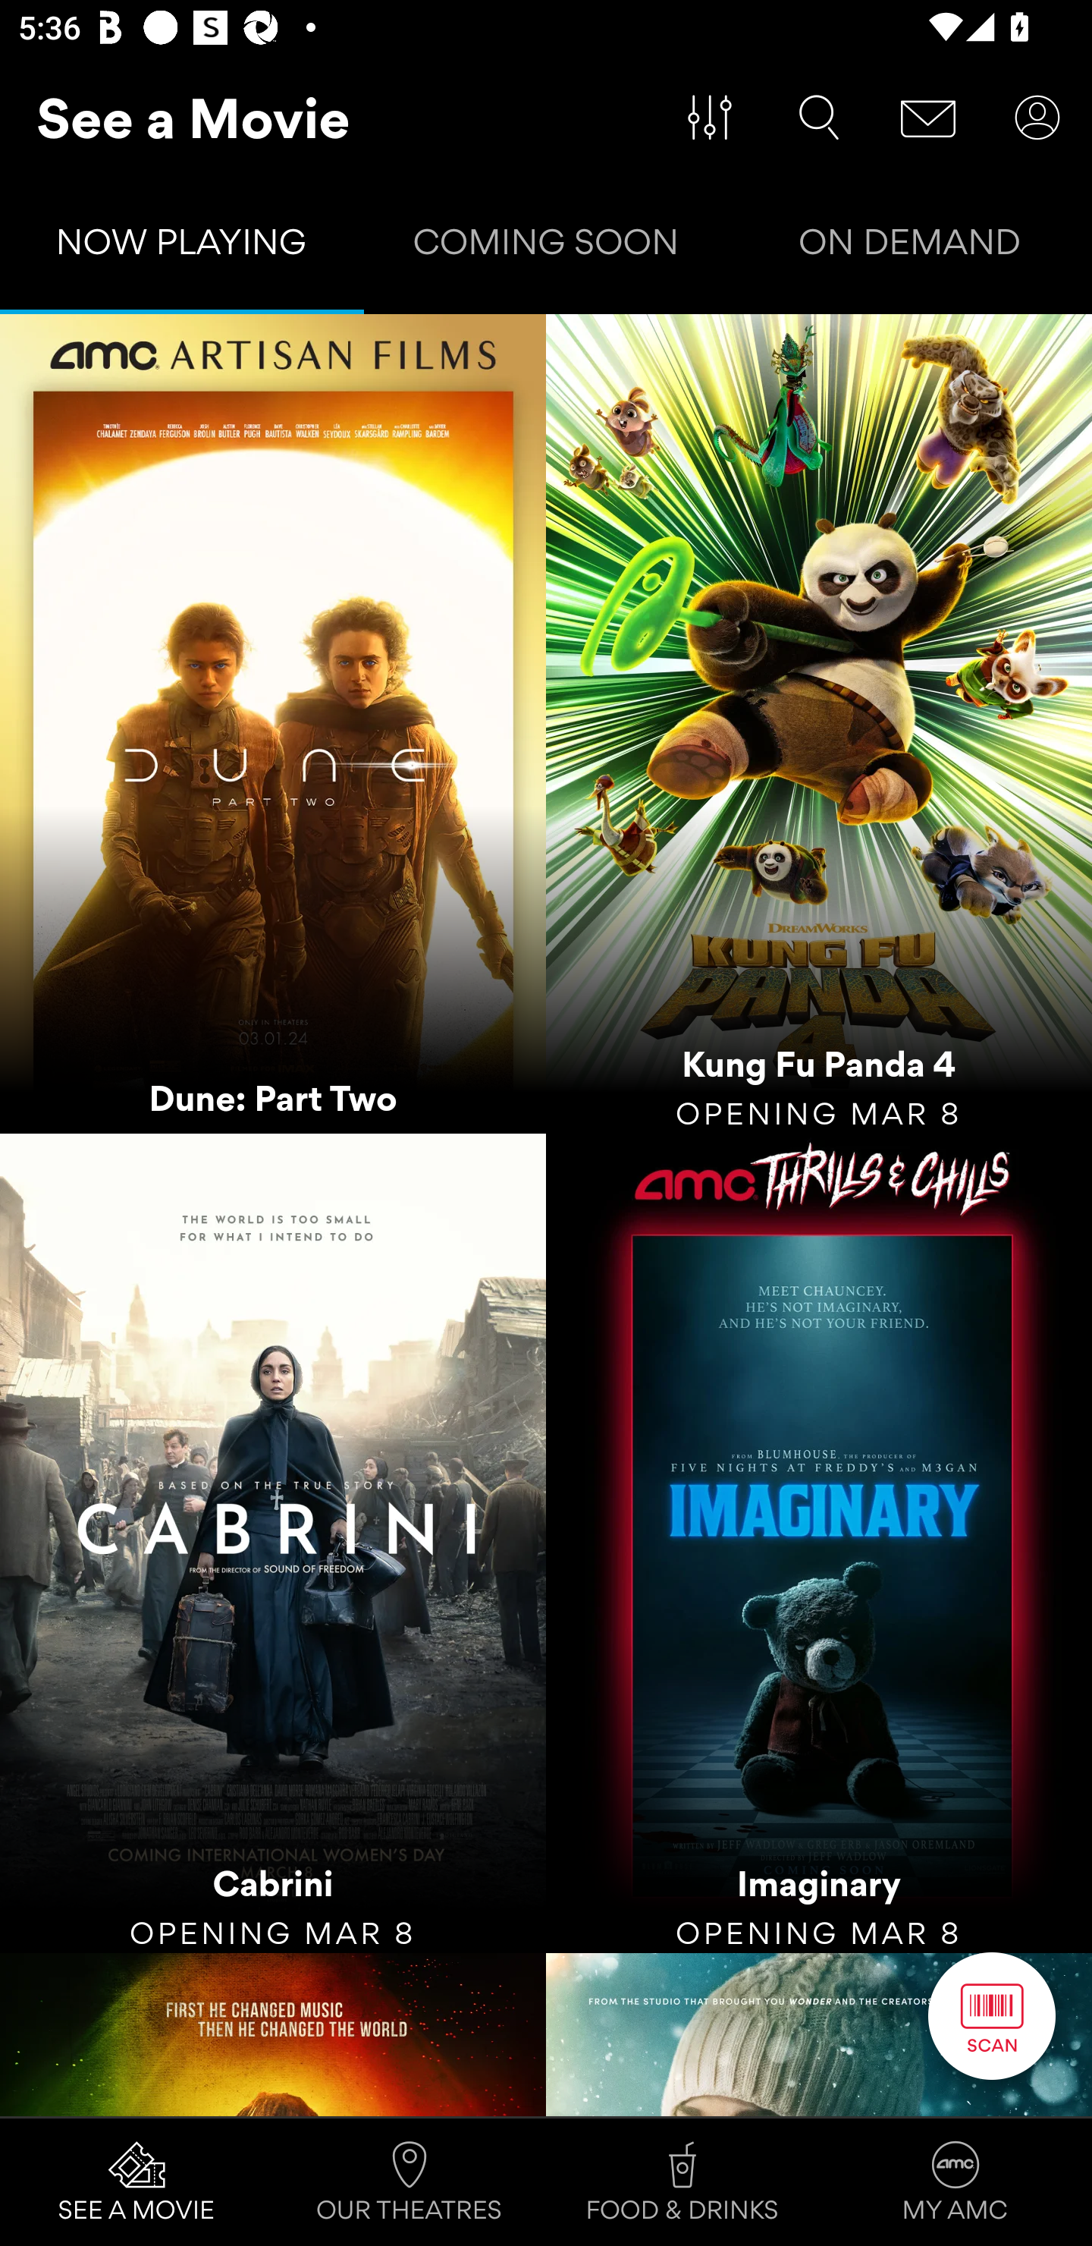  What do you see at coordinates (992, 2015) in the screenshot?
I see `Scan Button` at bounding box center [992, 2015].